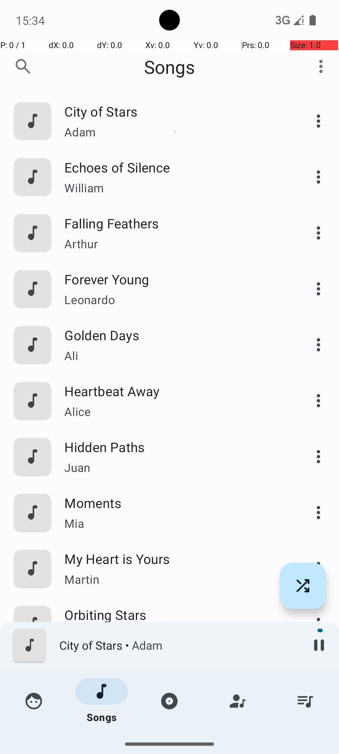 The height and width of the screenshot is (754, 339). What do you see at coordinates (175, 726) in the screenshot?
I see `Serenity Now` at bounding box center [175, 726].